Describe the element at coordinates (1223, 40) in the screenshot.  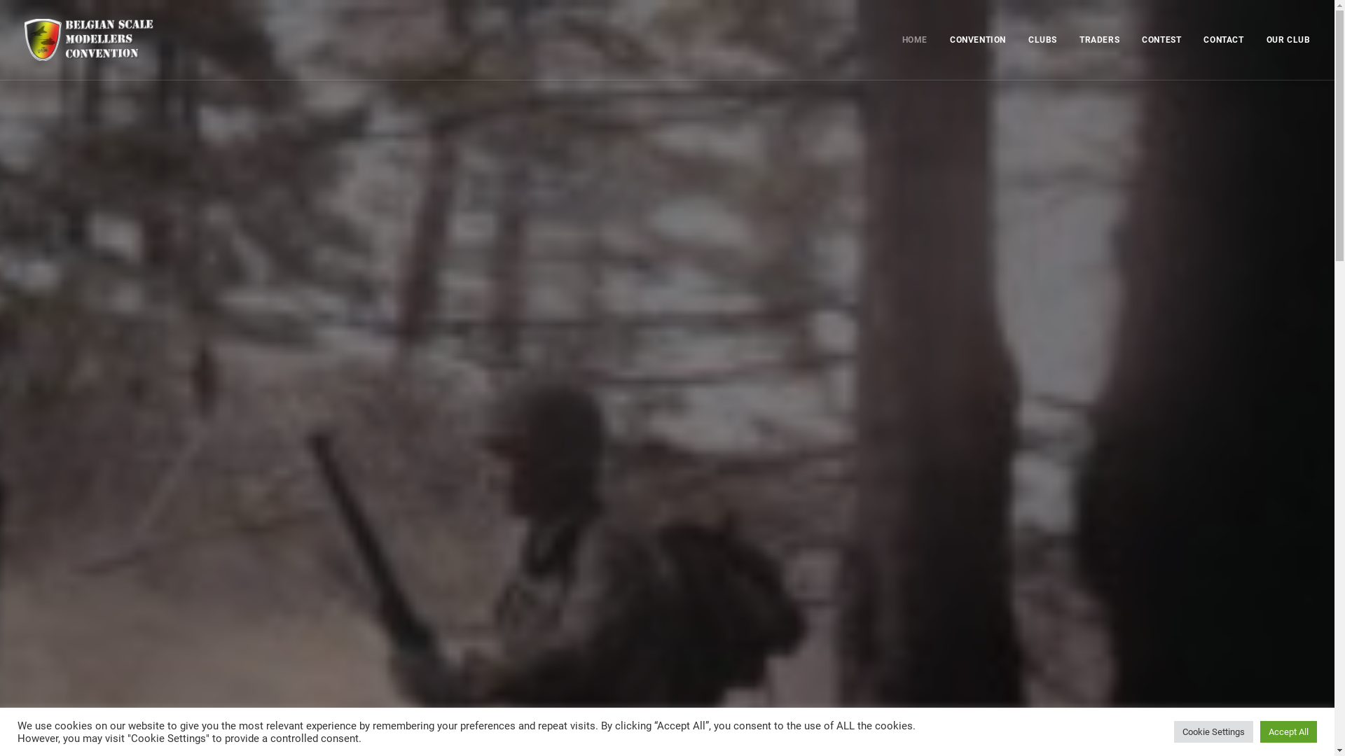
I see `CONTACT` at that location.